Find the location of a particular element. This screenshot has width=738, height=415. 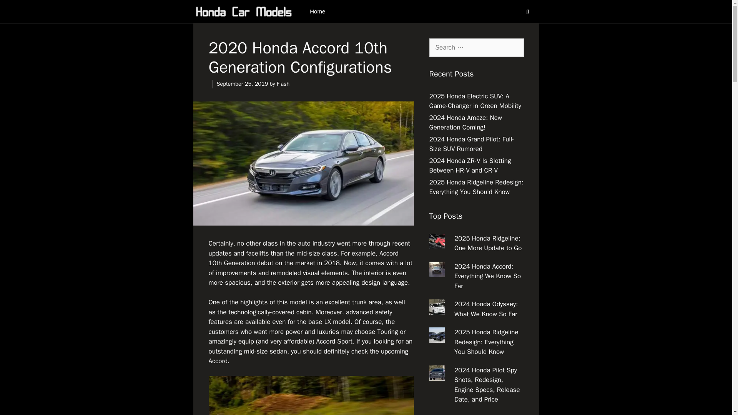

2025 Honda Ridgeline: One More Update to Go is located at coordinates (488, 243).